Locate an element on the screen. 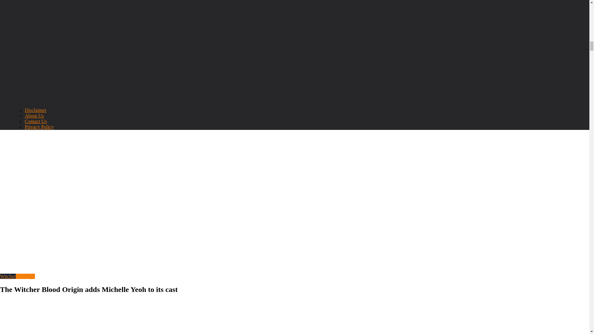  About Us is located at coordinates (34, 116).